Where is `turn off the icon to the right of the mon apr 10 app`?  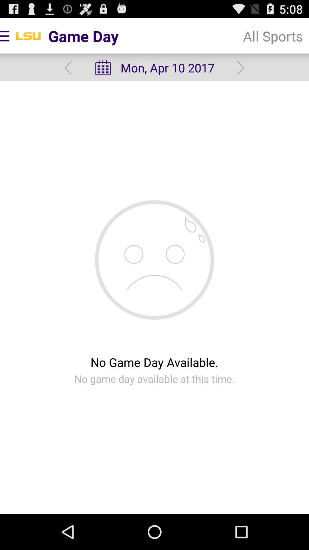 turn off the icon to the right of the mon apr 10 app is located at coordinates (240, 68).